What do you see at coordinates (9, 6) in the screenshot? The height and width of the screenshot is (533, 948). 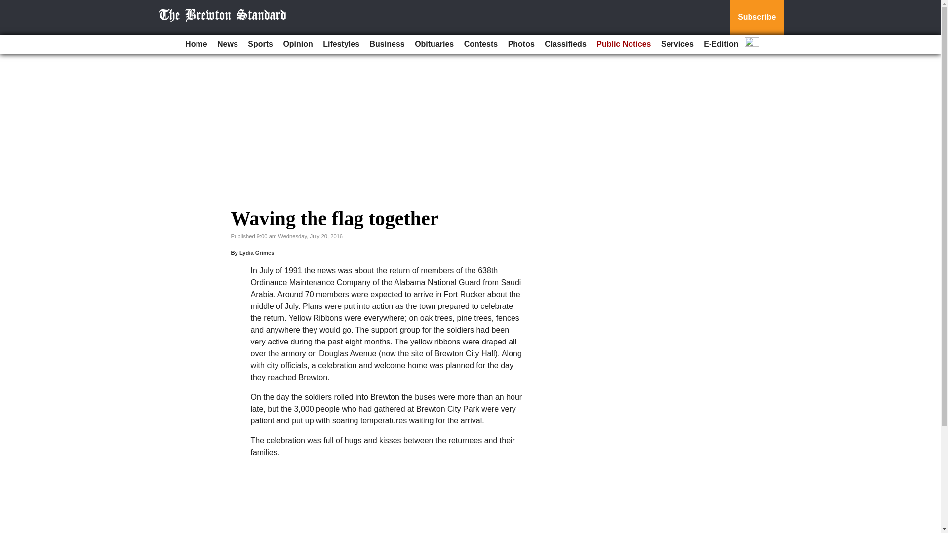 I see `Go` at bounding box center [9, 6].